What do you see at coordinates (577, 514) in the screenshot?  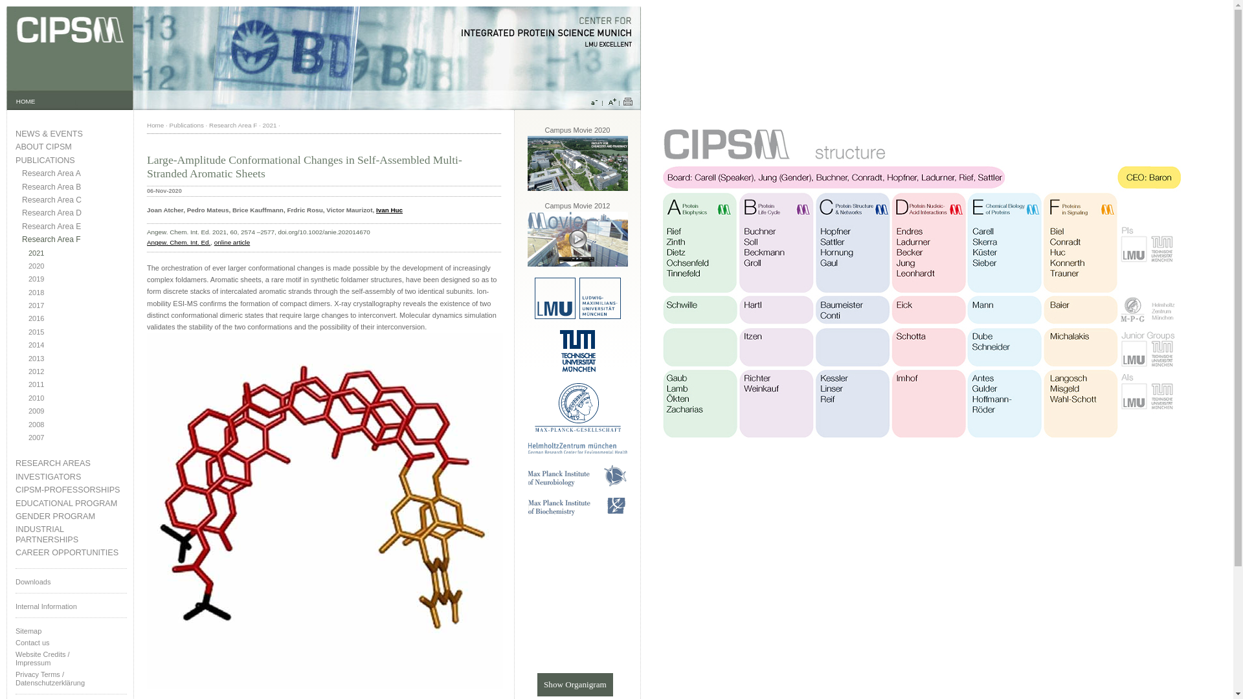 I see `MPI of Biochemistry` at bounding box center [577, 514].